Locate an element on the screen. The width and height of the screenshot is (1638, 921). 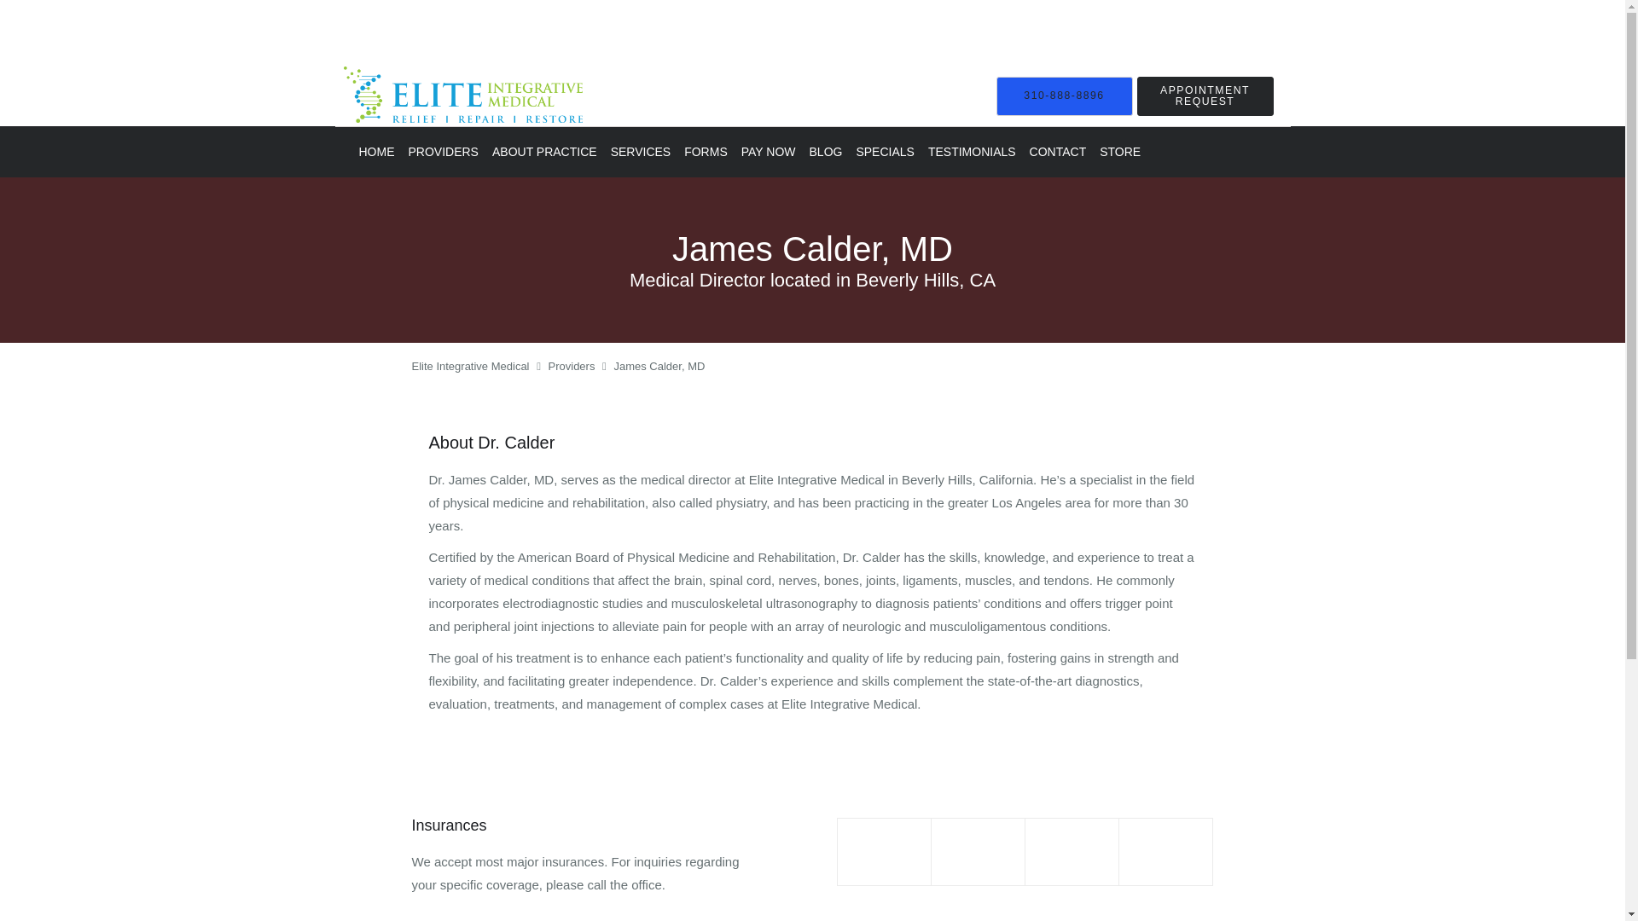
ABOUT PRACTICE is located at coordinates (544, 152).